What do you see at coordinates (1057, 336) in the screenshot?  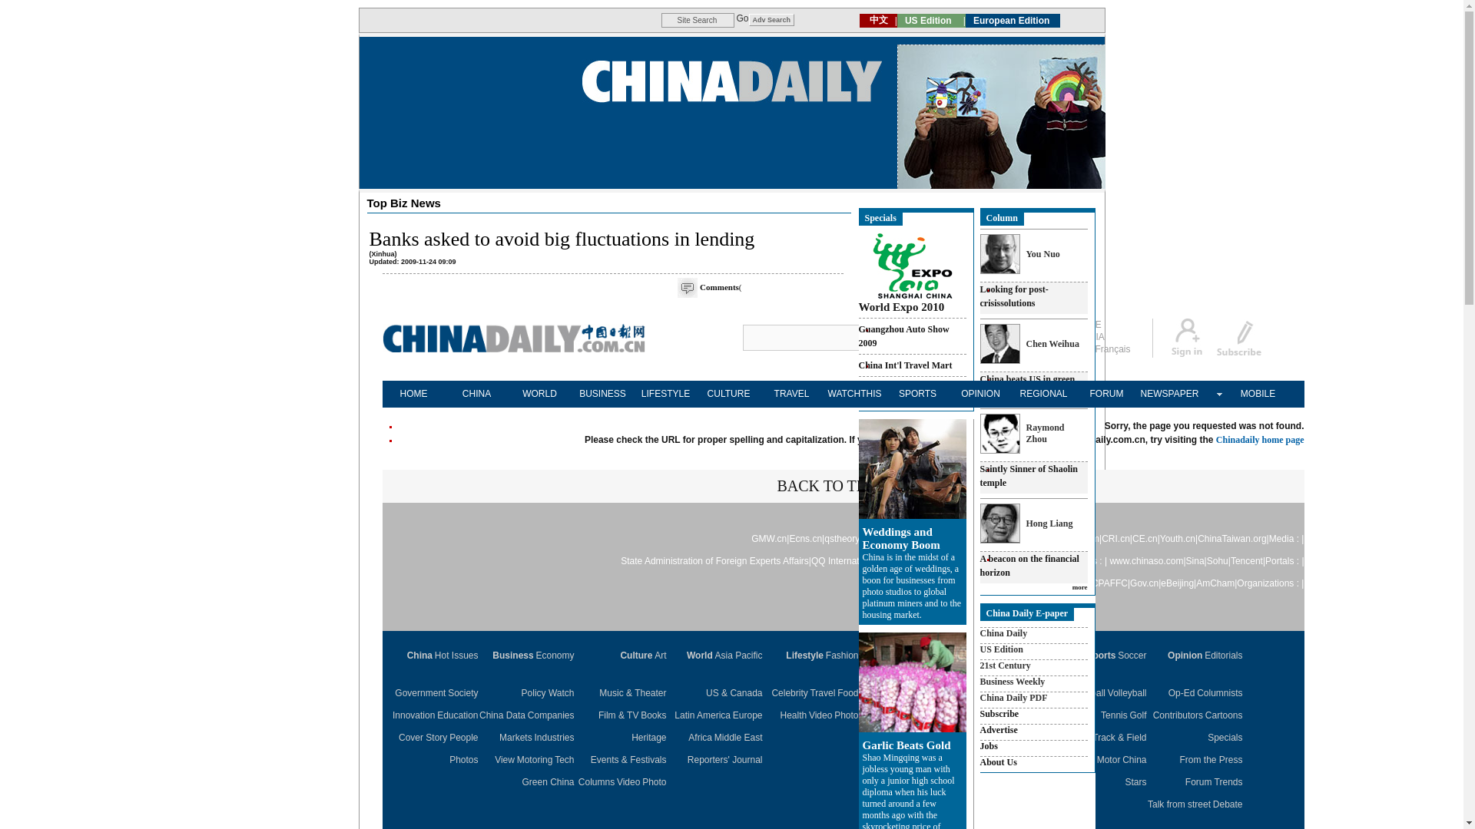 I see `AFRICA` at bounding box center [1057, 336].